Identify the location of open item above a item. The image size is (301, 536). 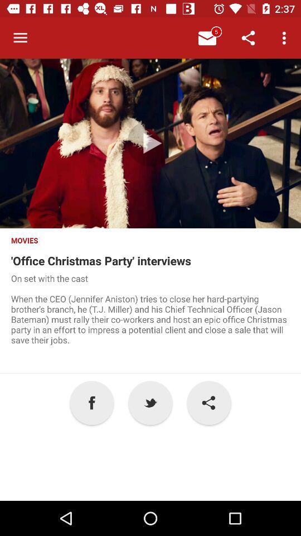
(151, 323).